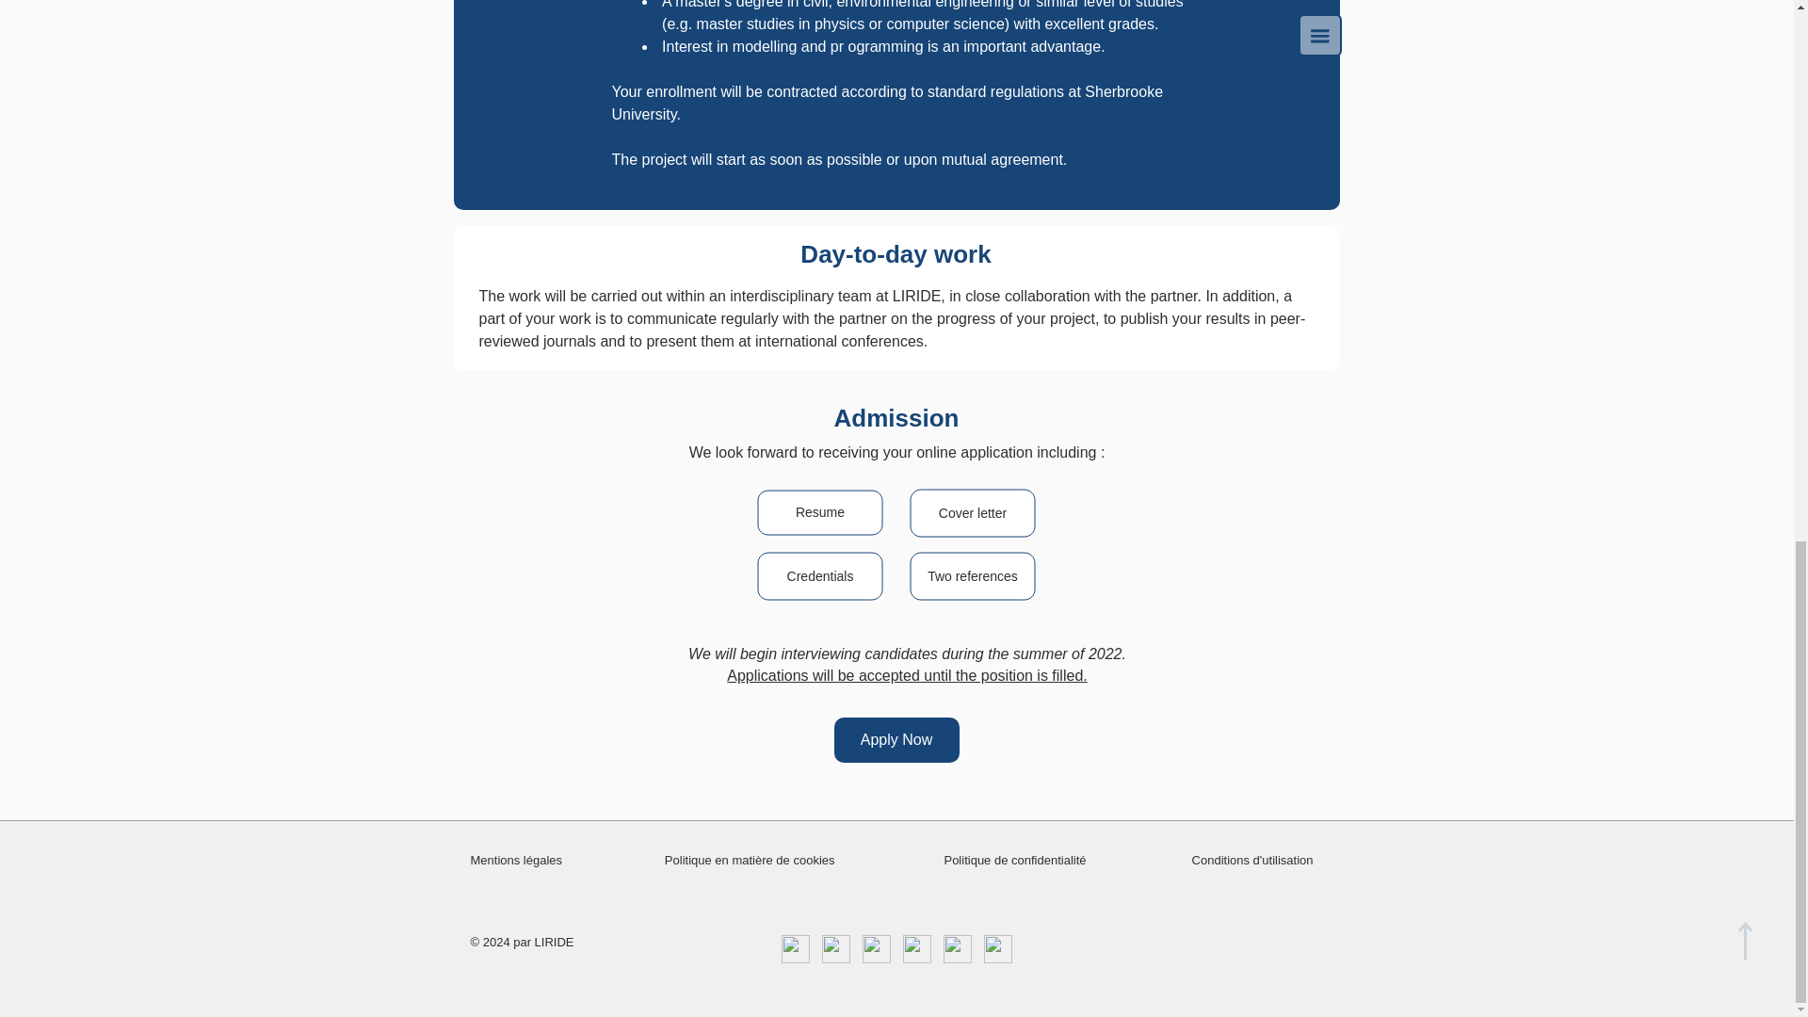 The image size is (1808, 1017). I want to click on Apply Now, so click(896, 740).